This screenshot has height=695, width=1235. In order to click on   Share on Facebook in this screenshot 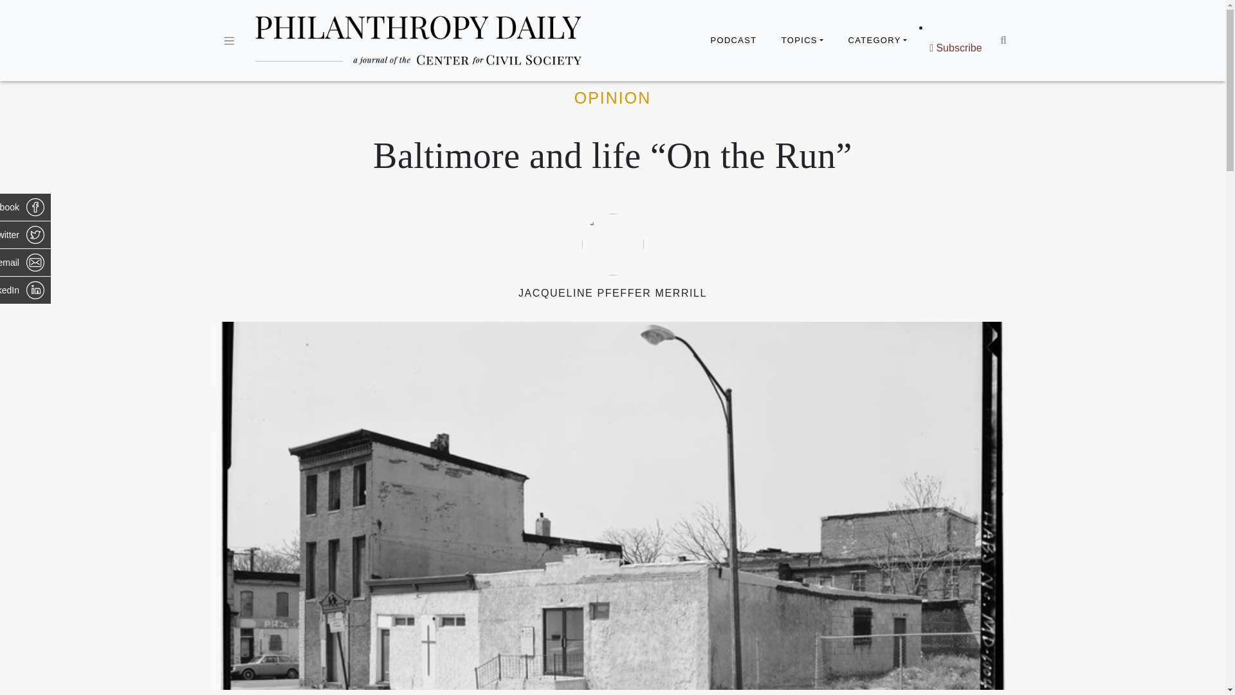, I will do `click(25, 207)`.